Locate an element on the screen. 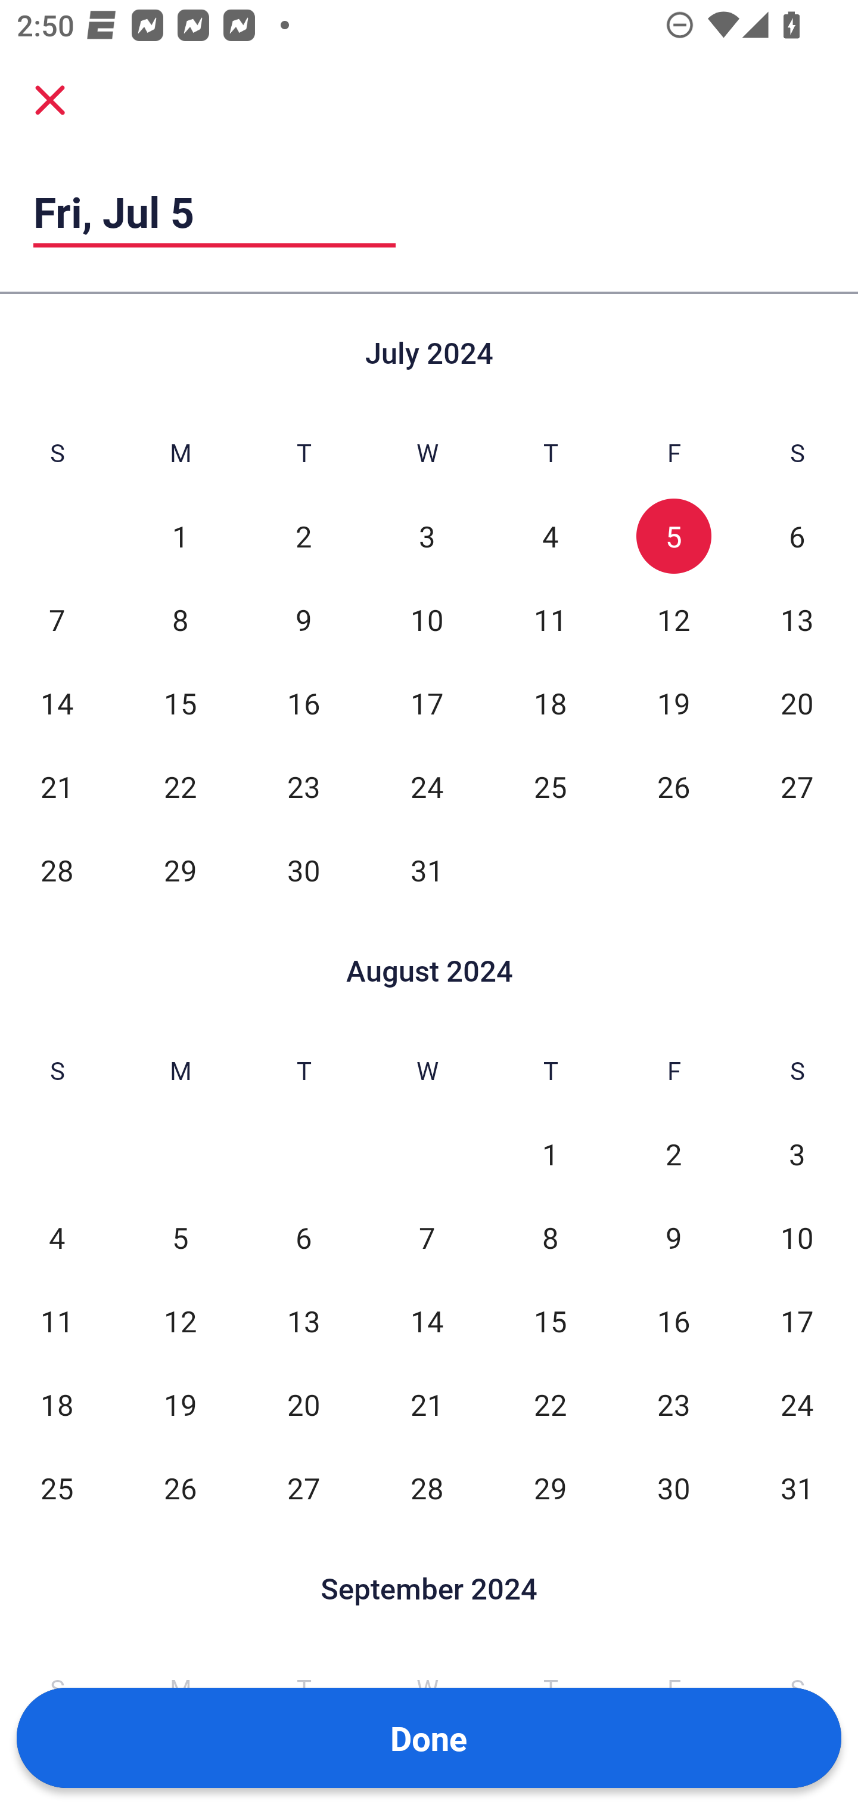  21 Wed, Aug 21, Not Selected is located at coordinates (427, 1405).